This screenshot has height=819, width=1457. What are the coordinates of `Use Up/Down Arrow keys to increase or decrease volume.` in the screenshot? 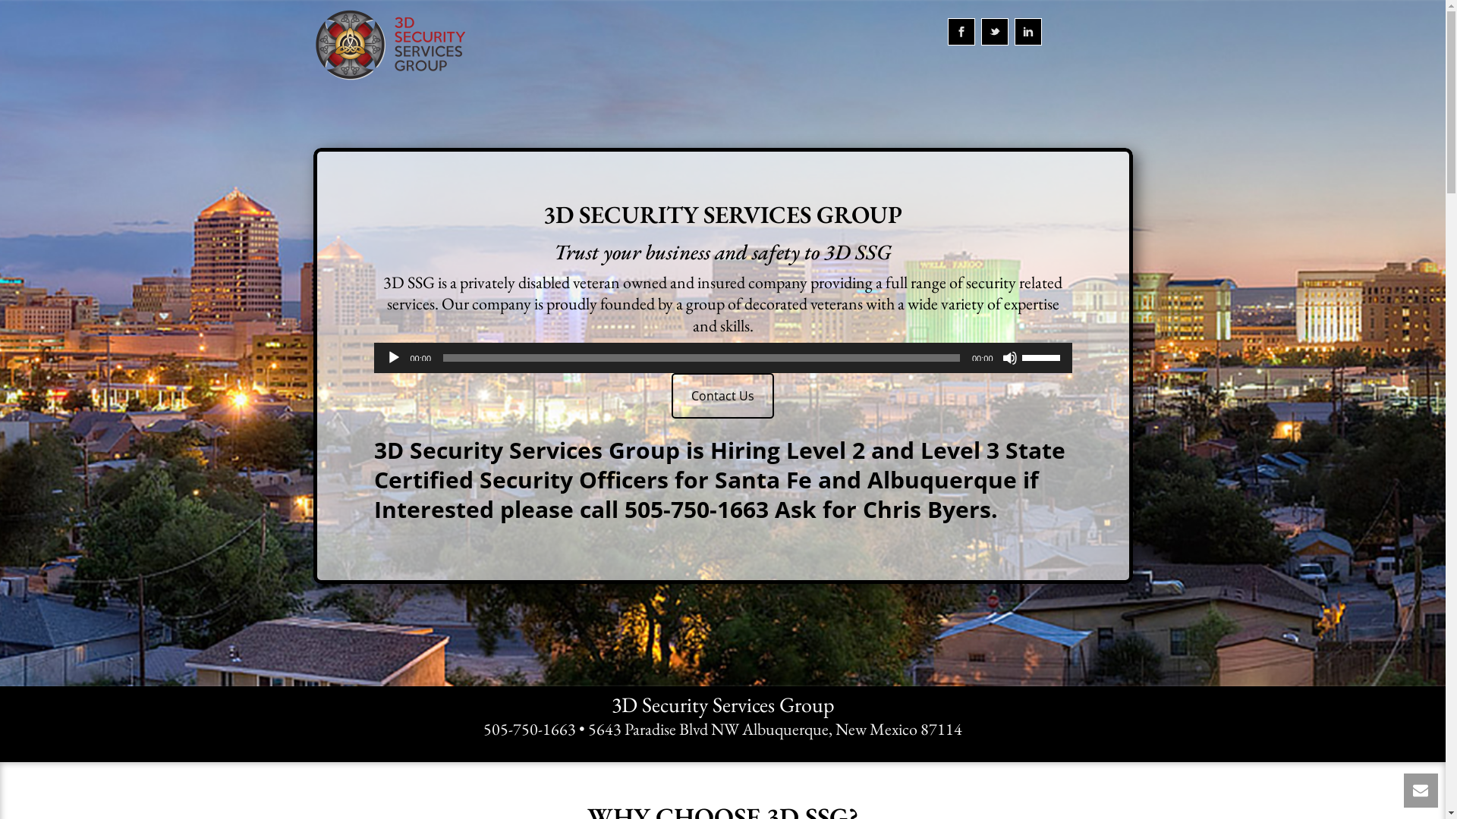 It's located at (1043, 356).